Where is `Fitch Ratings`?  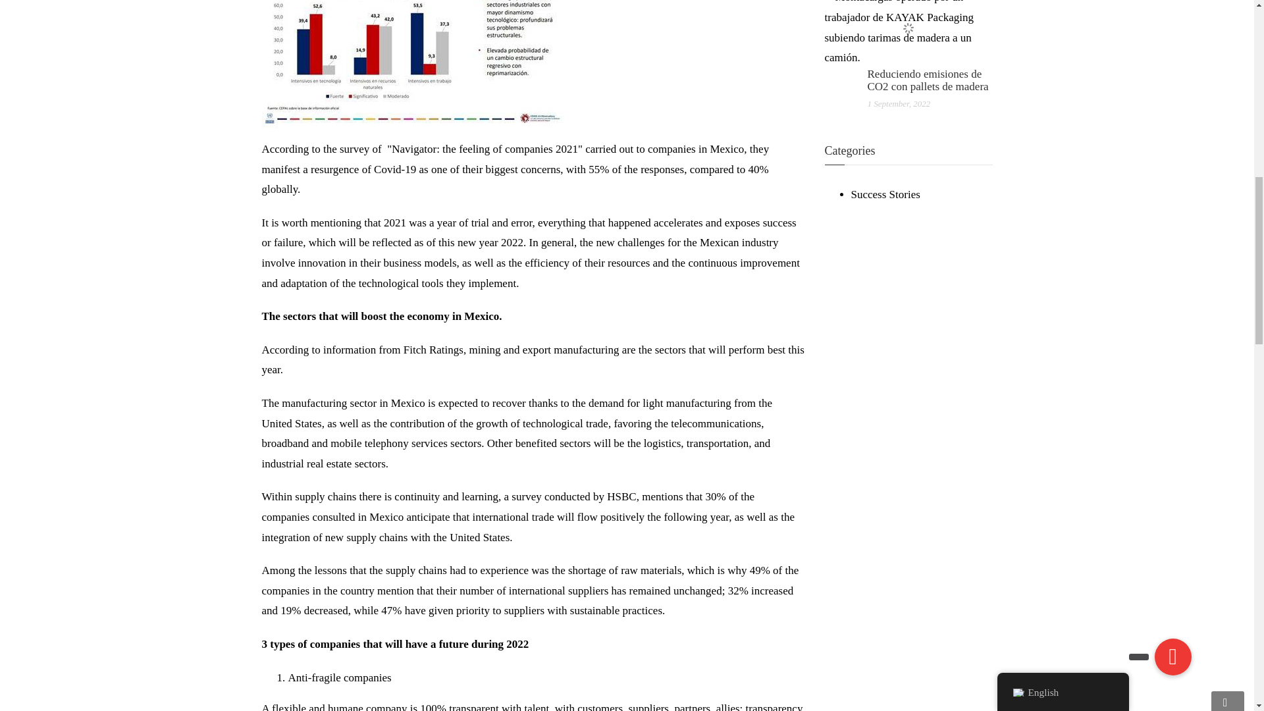 Fitch Ratings is located at coordinates (433, 350).